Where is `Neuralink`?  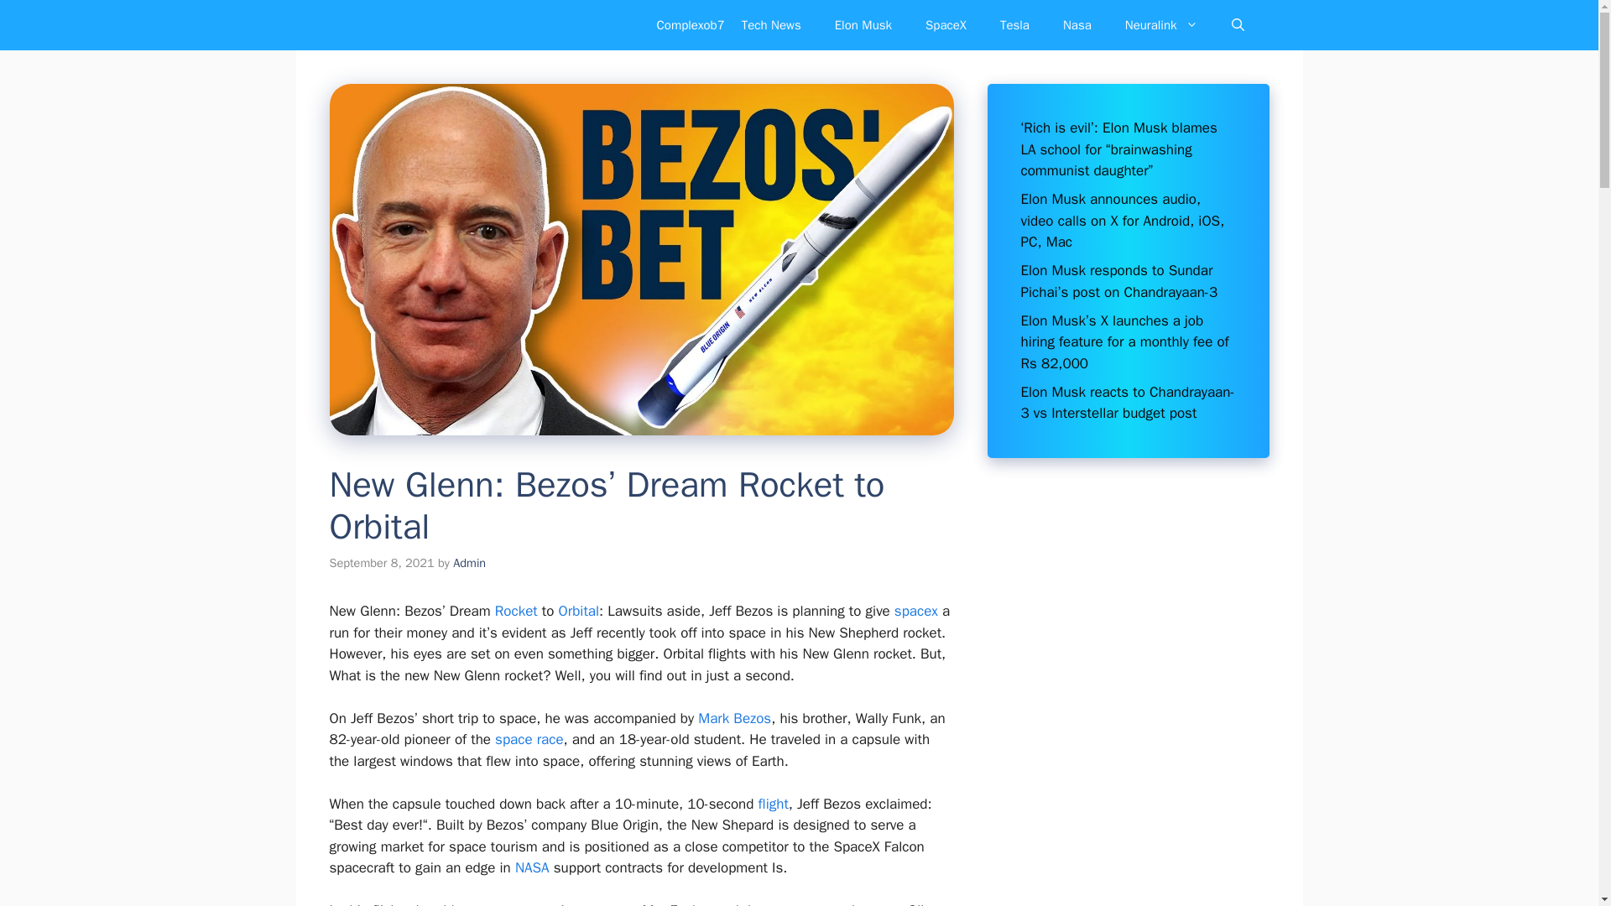 Neuralink is located at coordinates (1161, 25).